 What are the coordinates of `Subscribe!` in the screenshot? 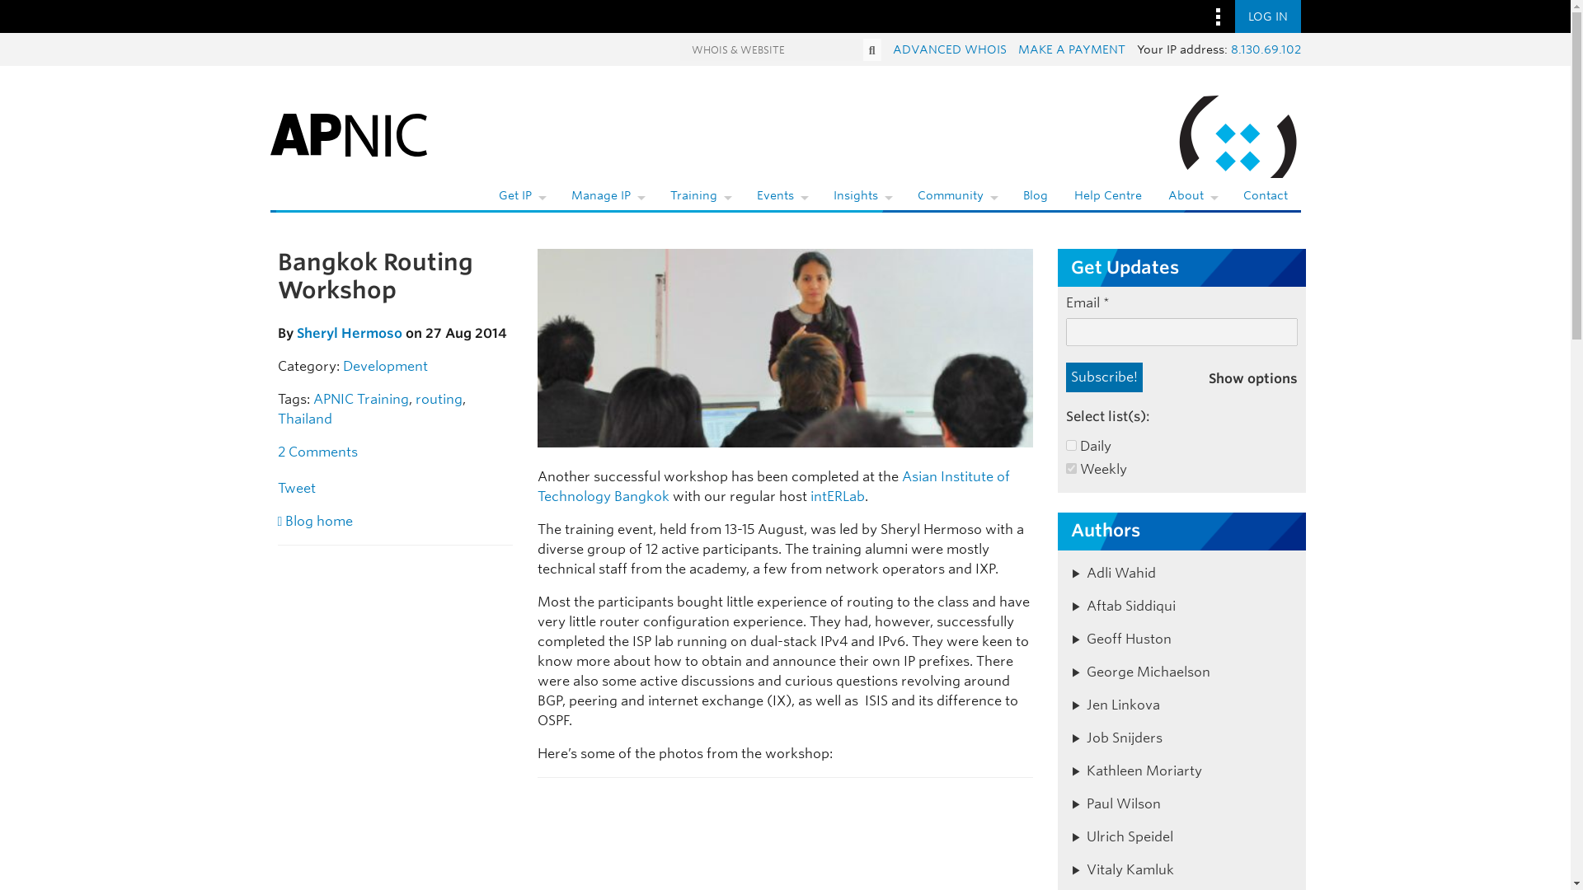 It's located at (1104, 377).